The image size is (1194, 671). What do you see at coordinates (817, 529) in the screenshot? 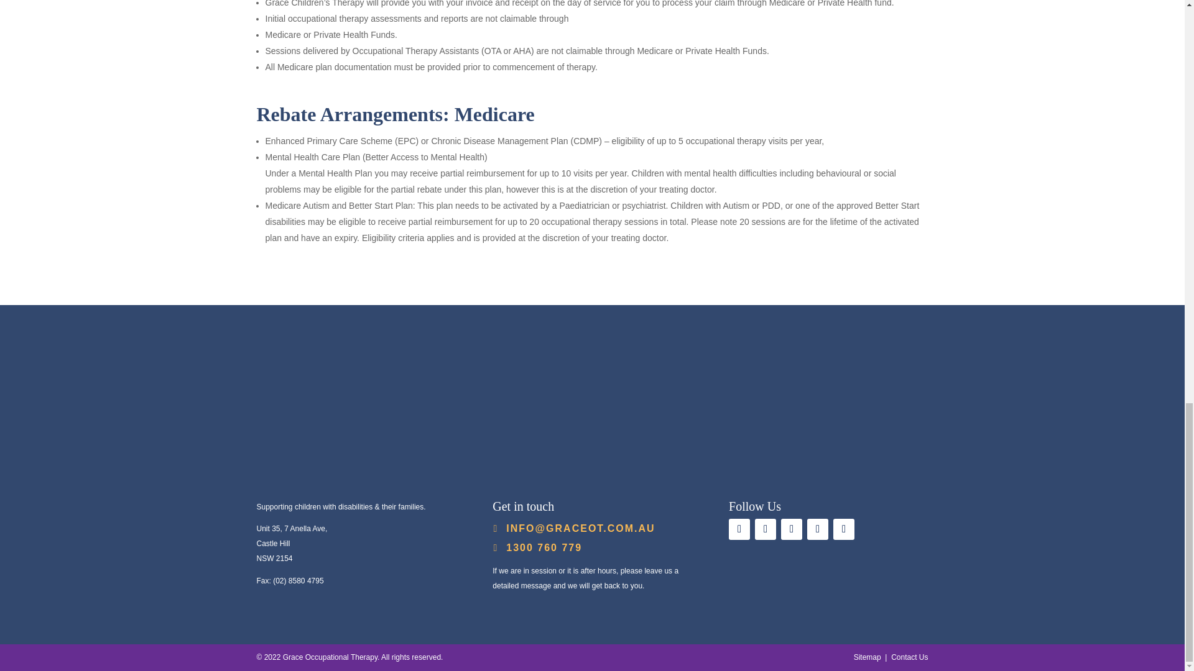
I see `Follow on X` at bounding box center [817, 529].